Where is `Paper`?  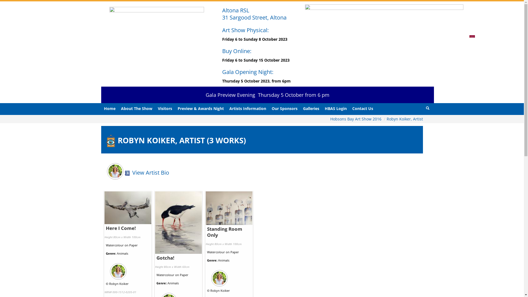
Paper is located at coordinates (134, 245).